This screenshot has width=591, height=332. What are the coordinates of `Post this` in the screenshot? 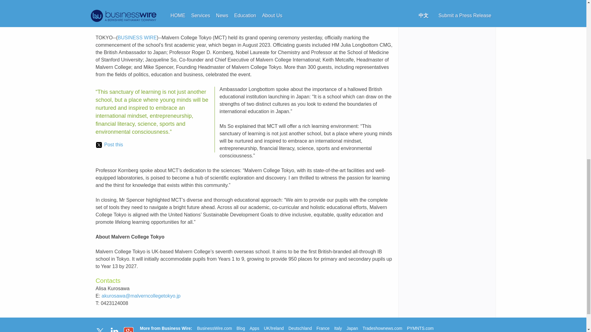 It's located at (109, 144).